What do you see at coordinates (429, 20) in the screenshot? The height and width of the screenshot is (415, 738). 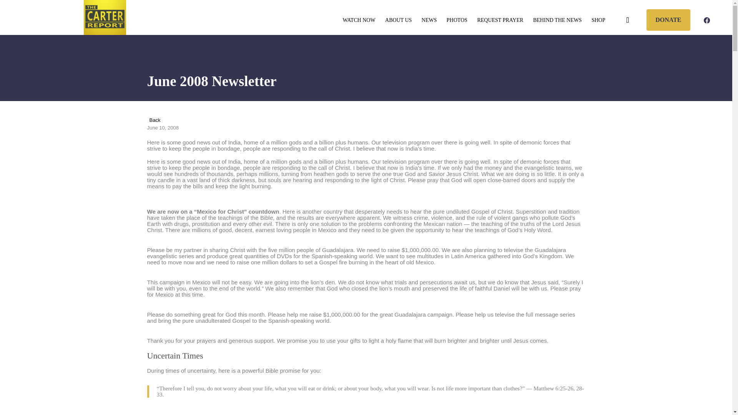 I see `NEWS` at bounding box center [429, 20].